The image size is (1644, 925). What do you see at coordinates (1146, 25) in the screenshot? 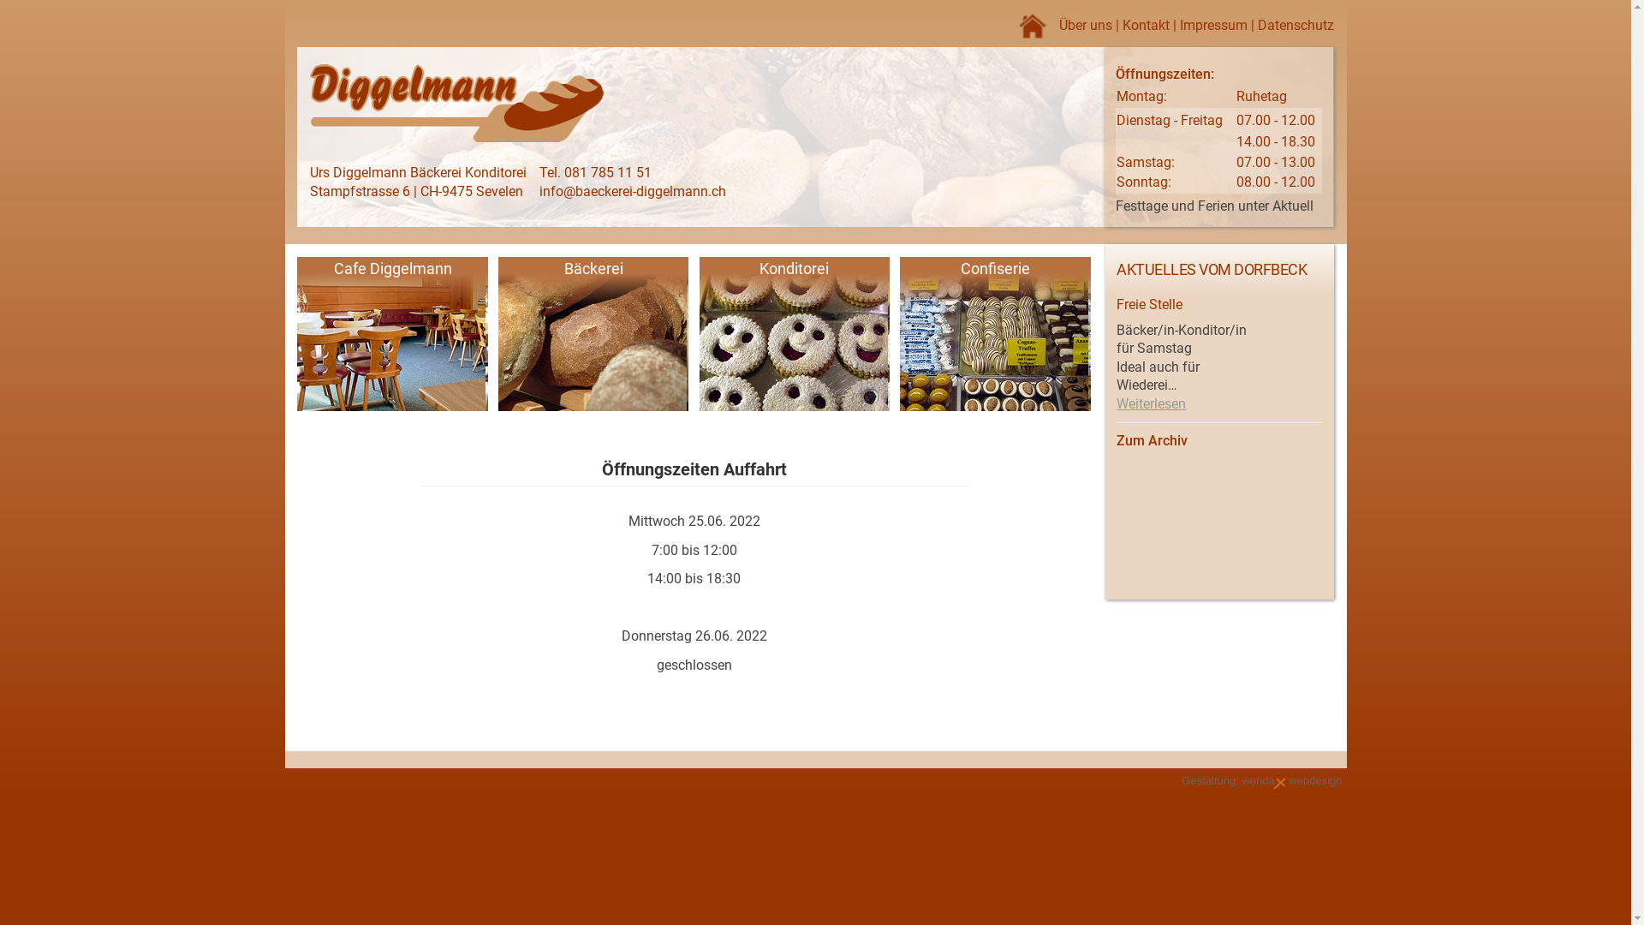
I see `Kontakt` at bounding box center [1146, 25].